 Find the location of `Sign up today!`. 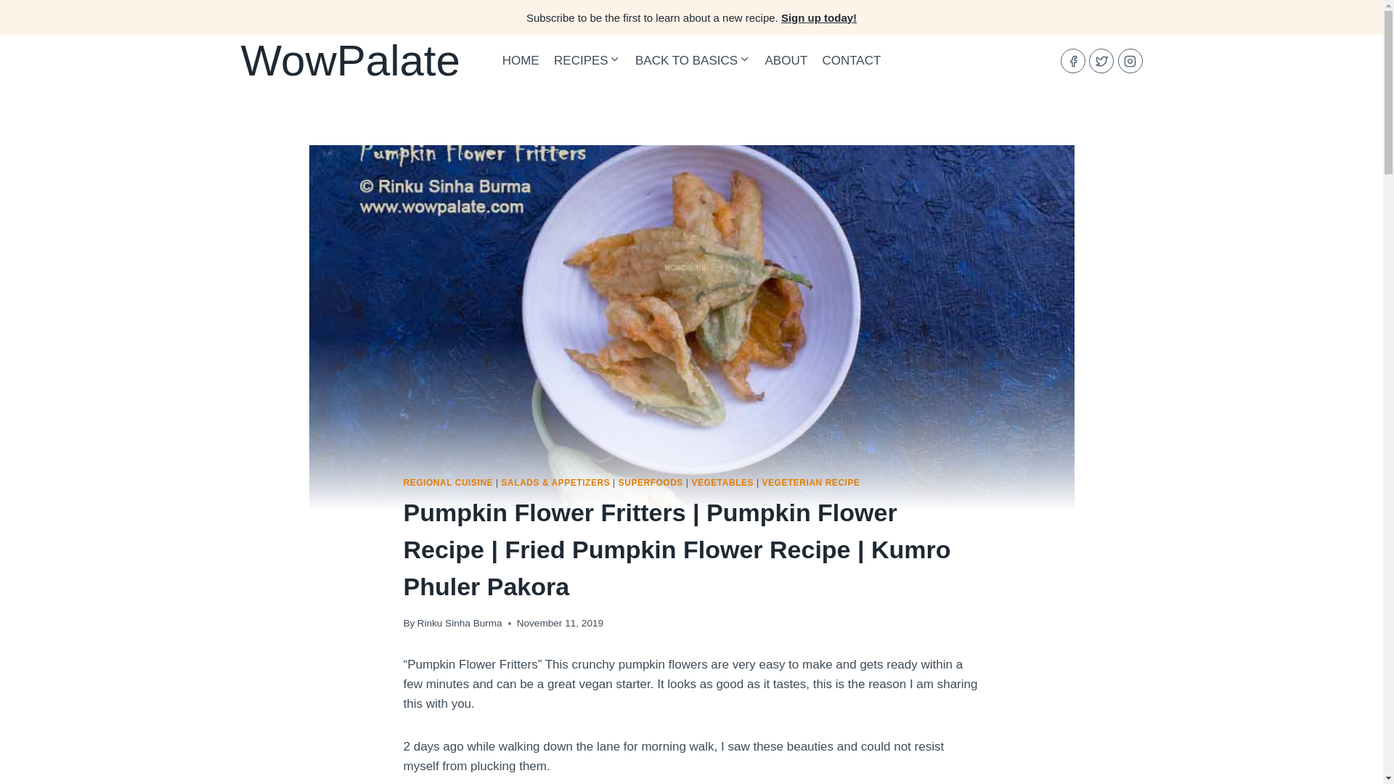

Sign up today! is located at coordinates (819, 17).